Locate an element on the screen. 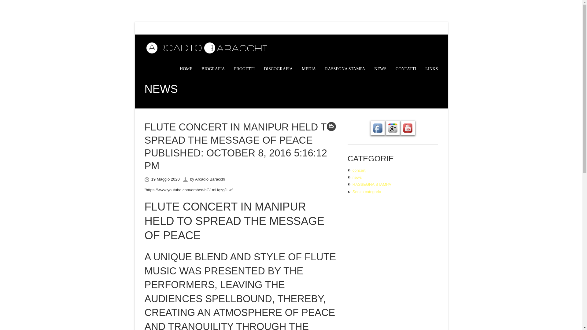 Image resolution: width=587 pixels, height=330 pixels. MEDIA is located at coordinates (308, 69).